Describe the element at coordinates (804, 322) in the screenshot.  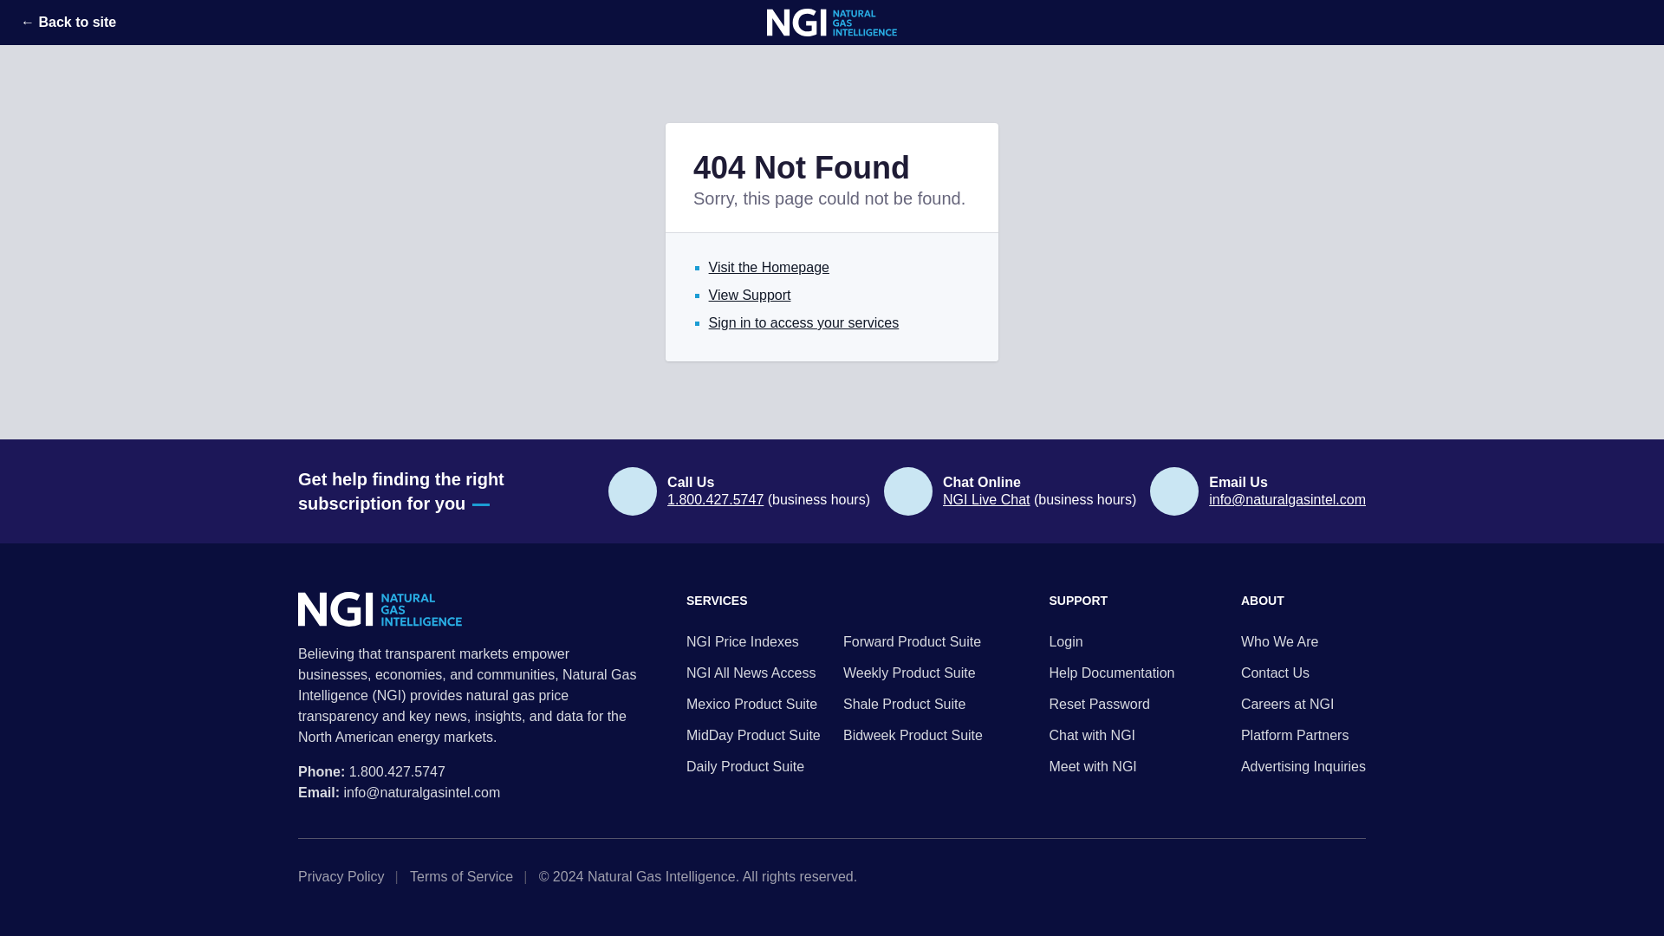
I see `Sign in to access your services` at that location.